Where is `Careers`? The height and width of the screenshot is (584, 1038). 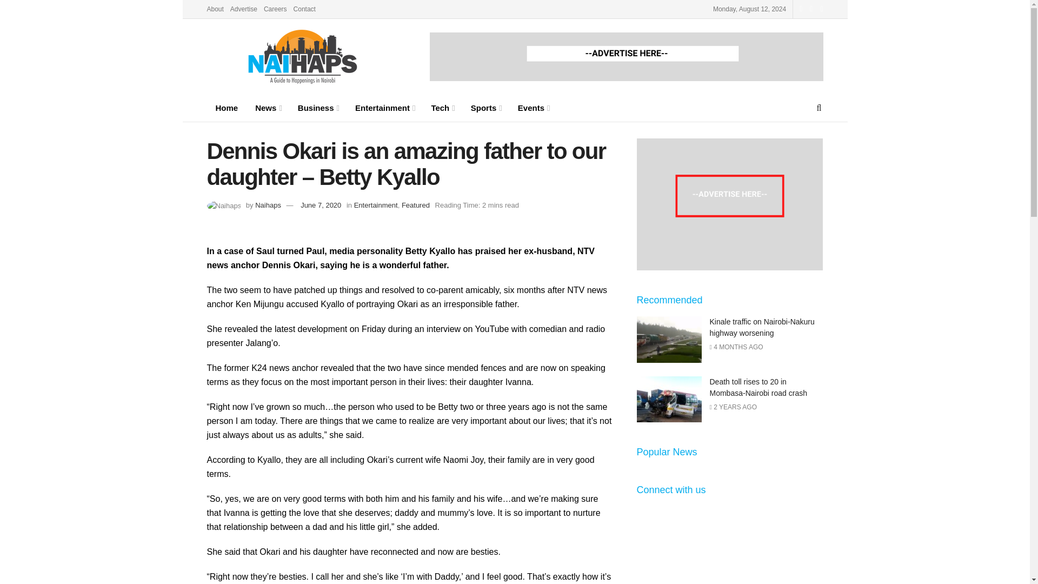 Careers is located at coordinates (275, 9).